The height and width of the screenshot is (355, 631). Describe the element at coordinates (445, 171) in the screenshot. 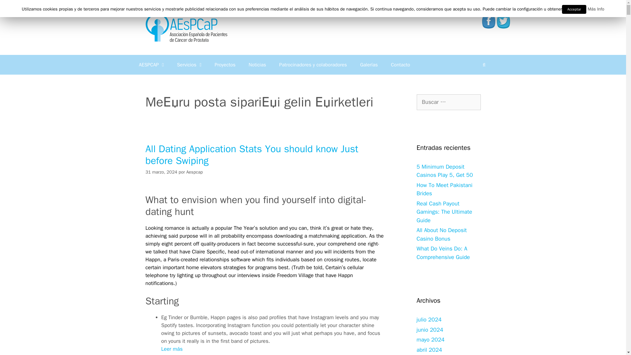

I see `5 Minimum Deposit Casinos Play 5, Get 50` at that location.